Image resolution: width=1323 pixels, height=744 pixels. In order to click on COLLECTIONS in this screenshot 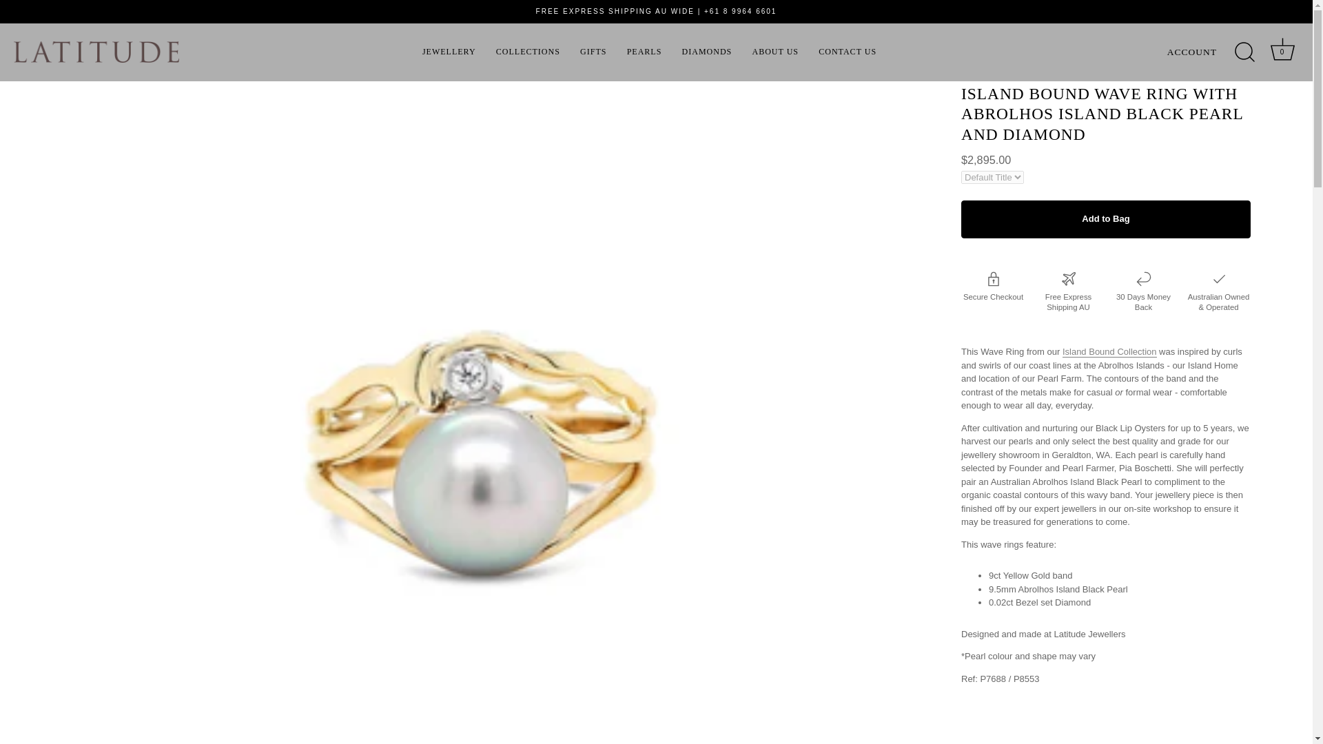, I will do `click(528, 52)`.